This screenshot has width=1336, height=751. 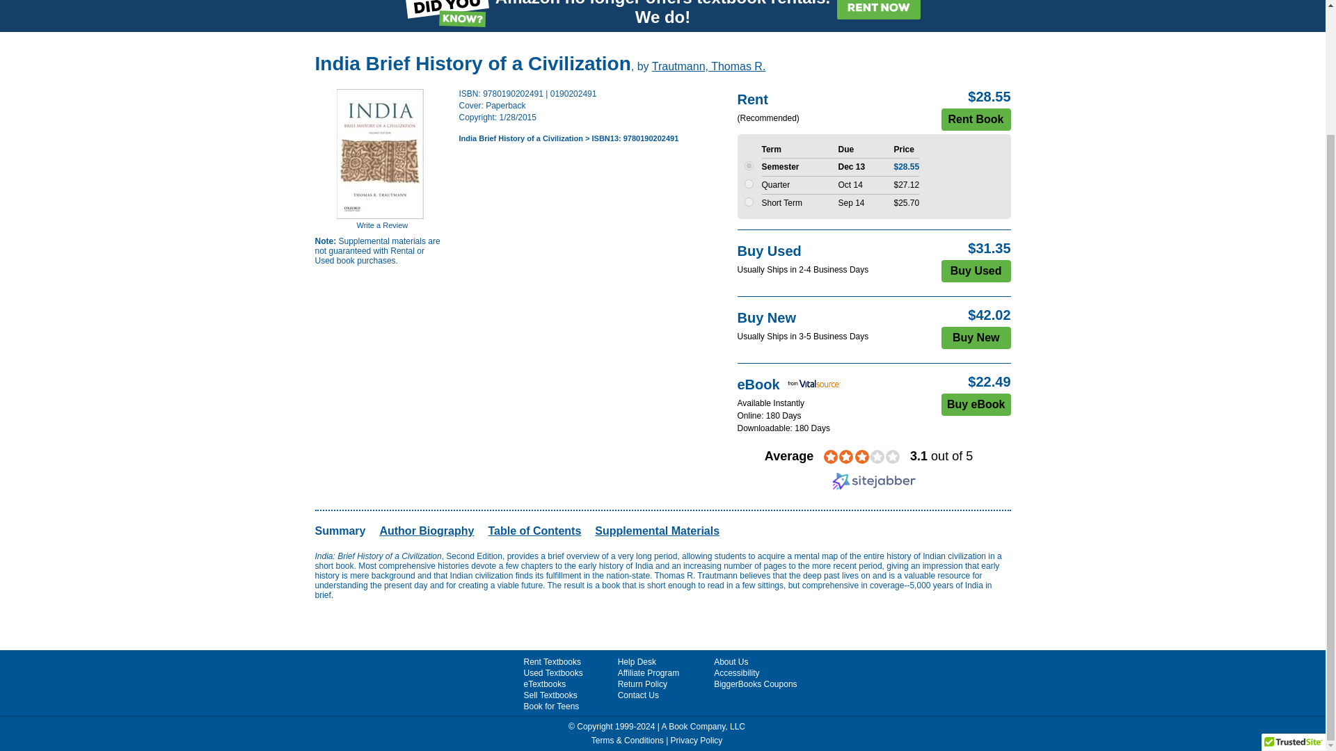 What do you see at coordinates (636, 662) in the screenshot?
I see `Help Desk` at bounding box center [636, 662].